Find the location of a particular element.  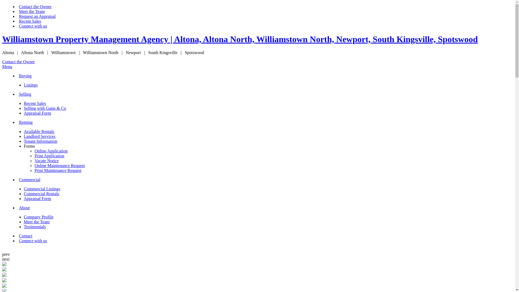

Request an Appraisal is located at coordinates (37, 16).